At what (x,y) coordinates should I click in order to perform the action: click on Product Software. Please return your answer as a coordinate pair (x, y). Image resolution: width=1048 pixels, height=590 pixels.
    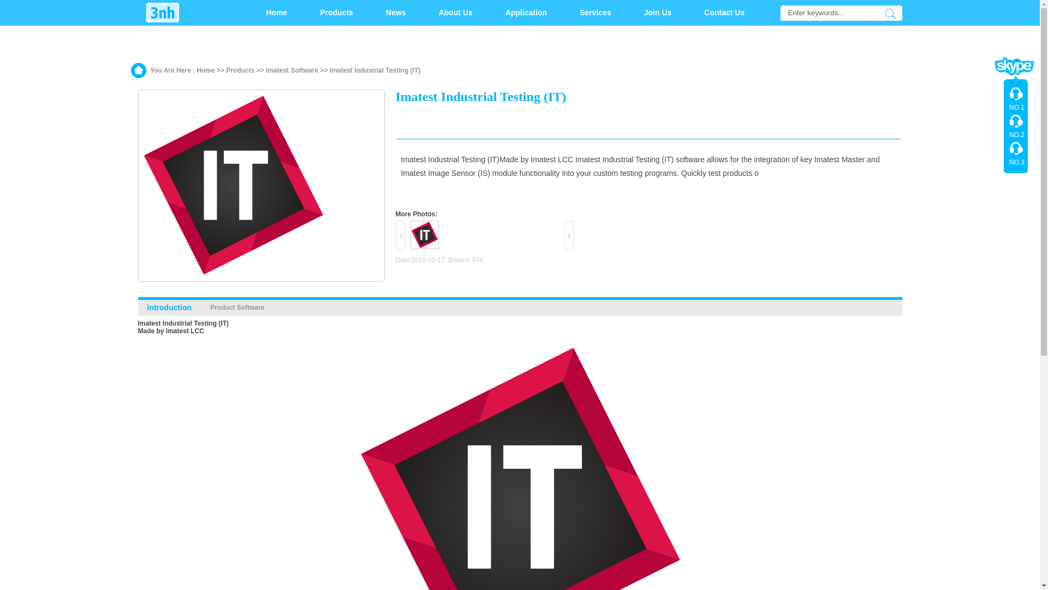
    Looking at the image, I should click on (237, 308).